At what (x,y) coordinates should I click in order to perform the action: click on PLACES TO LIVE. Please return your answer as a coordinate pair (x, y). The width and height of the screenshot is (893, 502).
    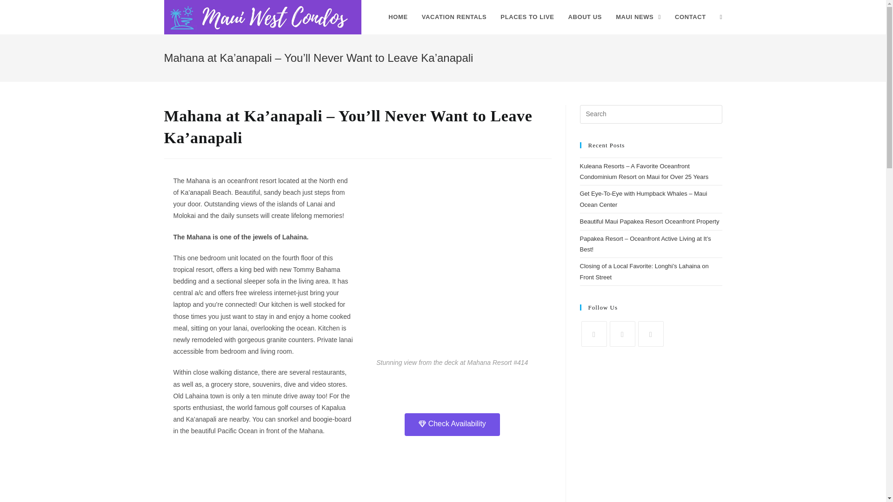
    Looking at the image, I should click on (527, 17).